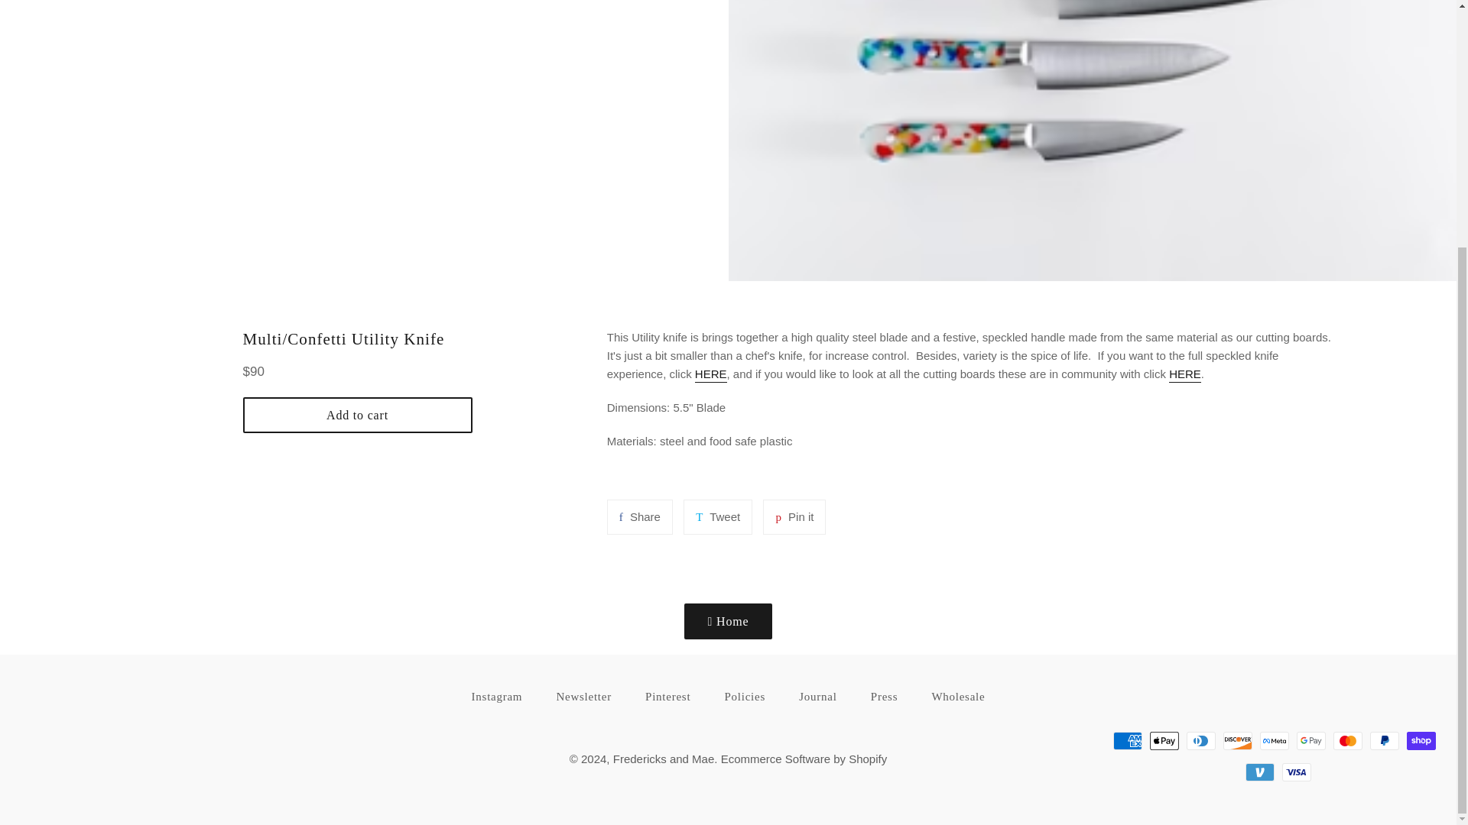 The width and height of the screenshot is (1468, 825). Describe the element at coordinates (1237, 740) in the screenshot. I see `Discover` at that location.